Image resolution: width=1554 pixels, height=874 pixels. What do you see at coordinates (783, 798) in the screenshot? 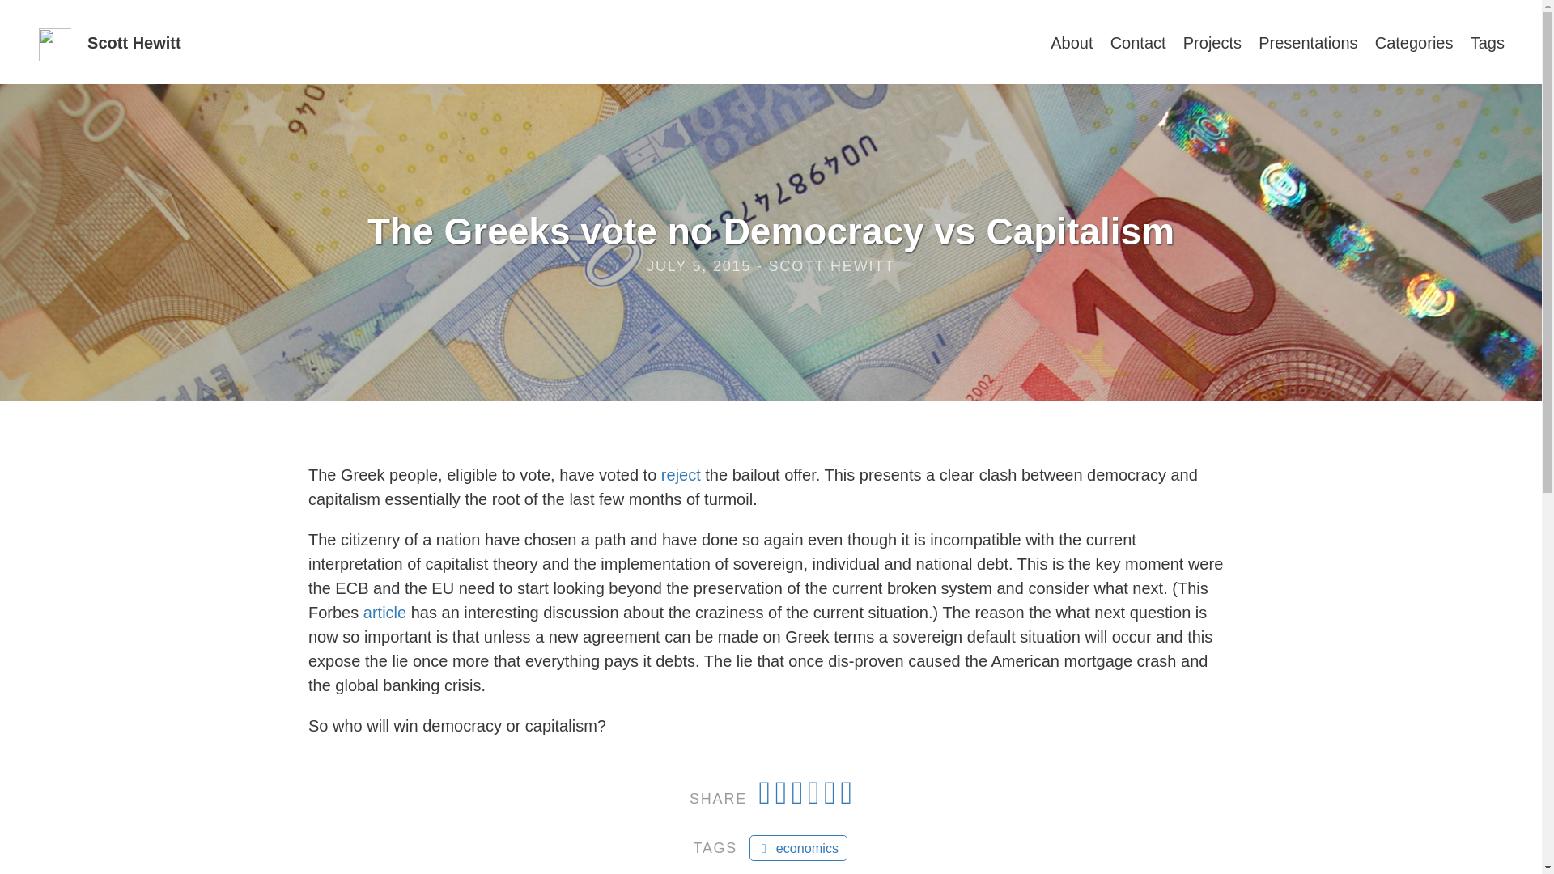
I see `Tweet` at bounding box center [783, 798].